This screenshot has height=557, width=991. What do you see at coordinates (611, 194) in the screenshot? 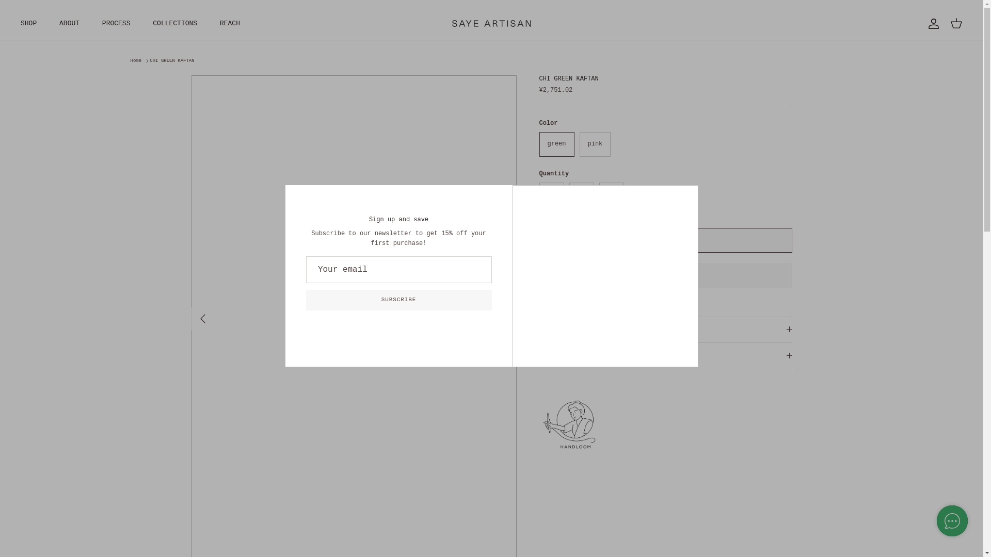
I see `Plus` at bounding box center [611, 194].